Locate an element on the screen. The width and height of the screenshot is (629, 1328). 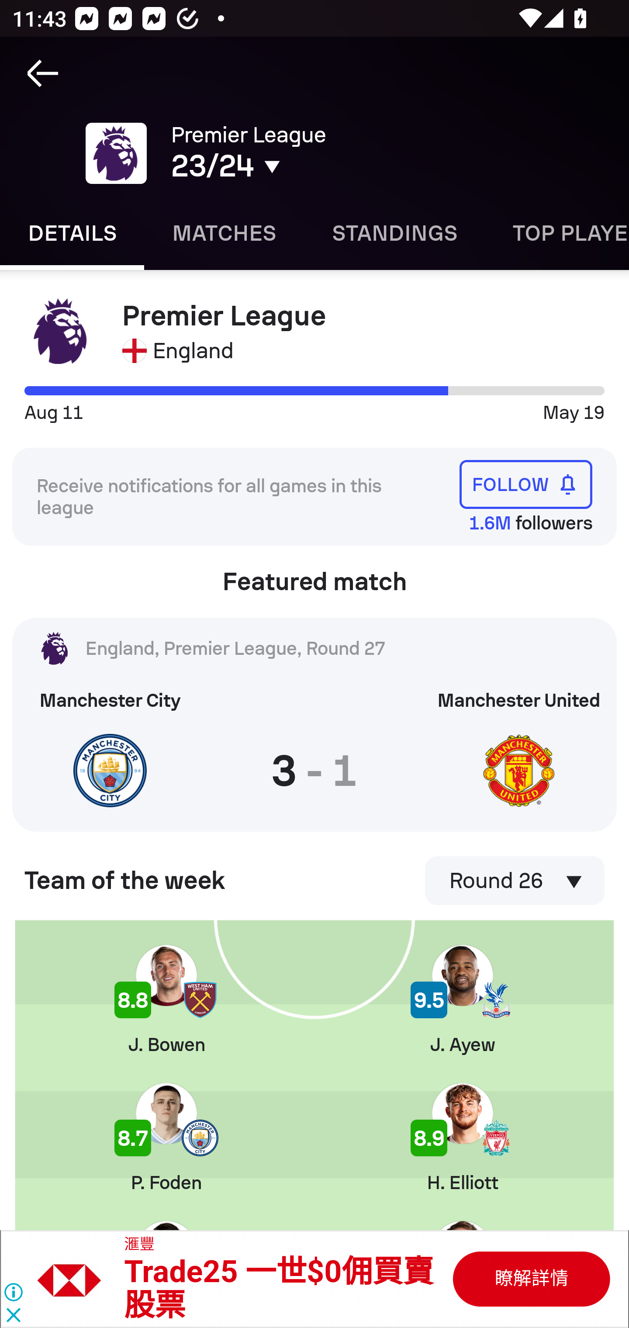
Trade25 一世$0佣買賣 股票 Trade25 一世$0佣買賣 股票 is located at coordinates (279, 1289).